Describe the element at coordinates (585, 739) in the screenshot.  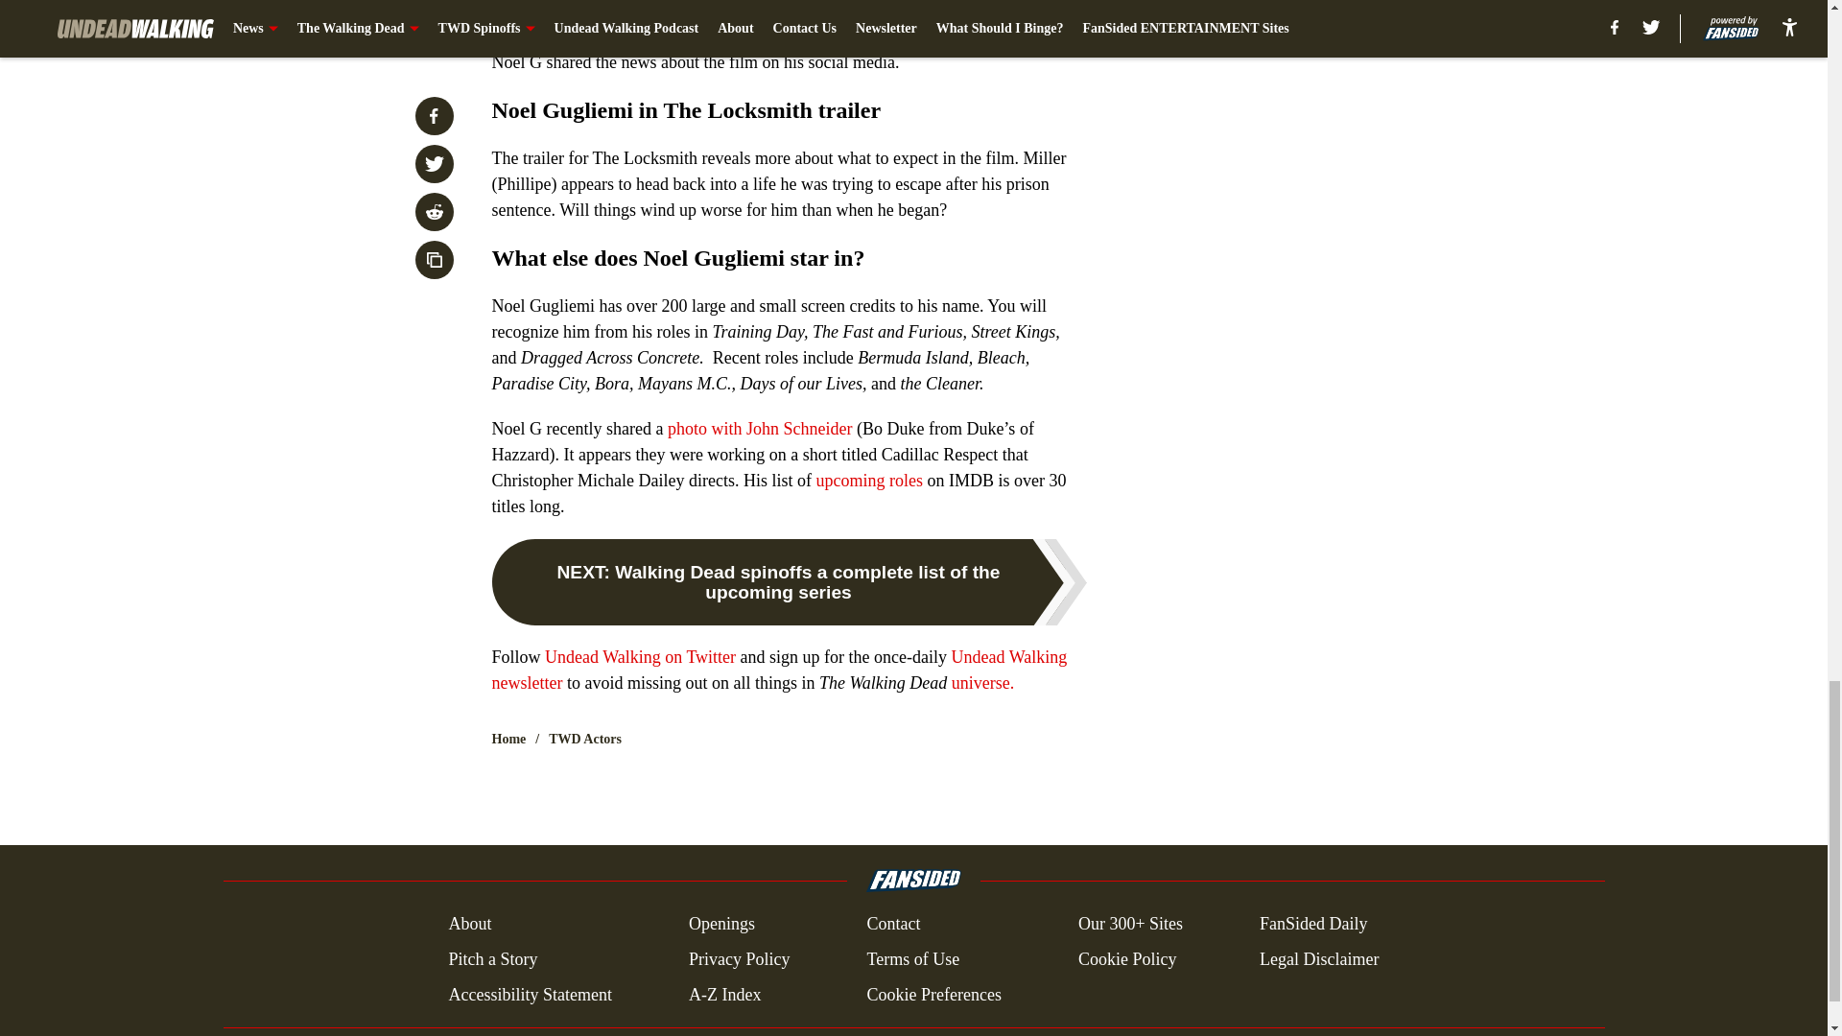
I see `TWD Actors` at that location.